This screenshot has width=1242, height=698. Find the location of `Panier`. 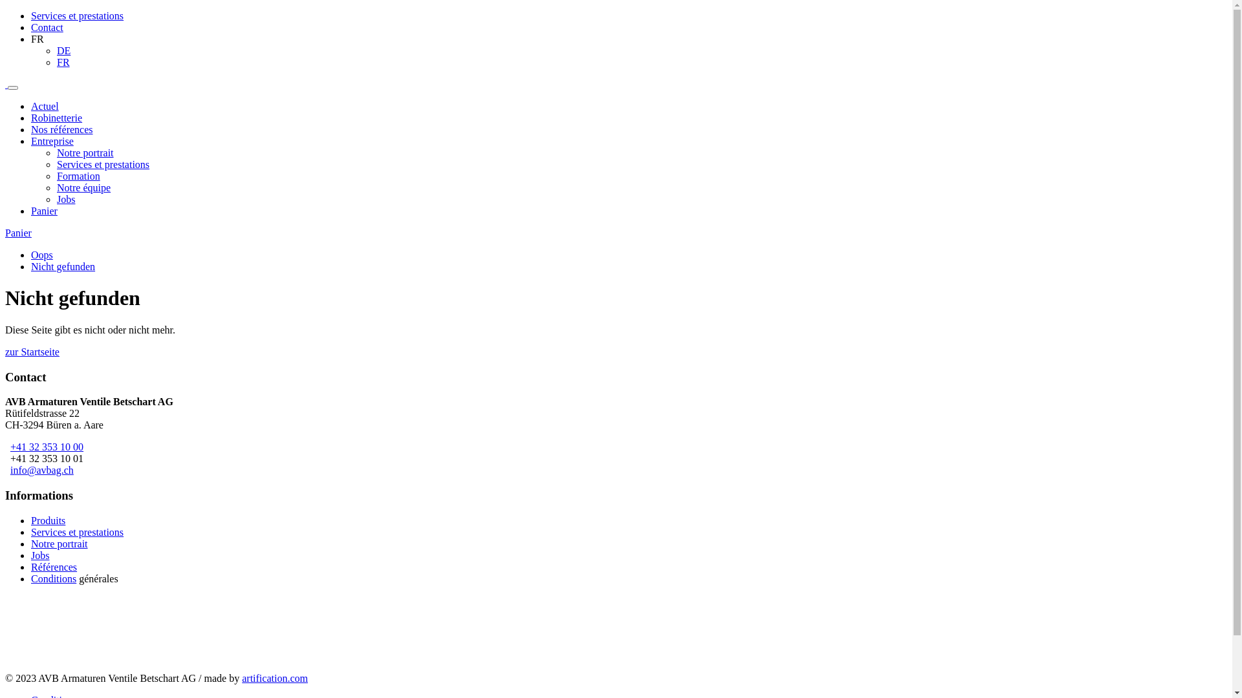

Panier is located at coordinates (18, 233).